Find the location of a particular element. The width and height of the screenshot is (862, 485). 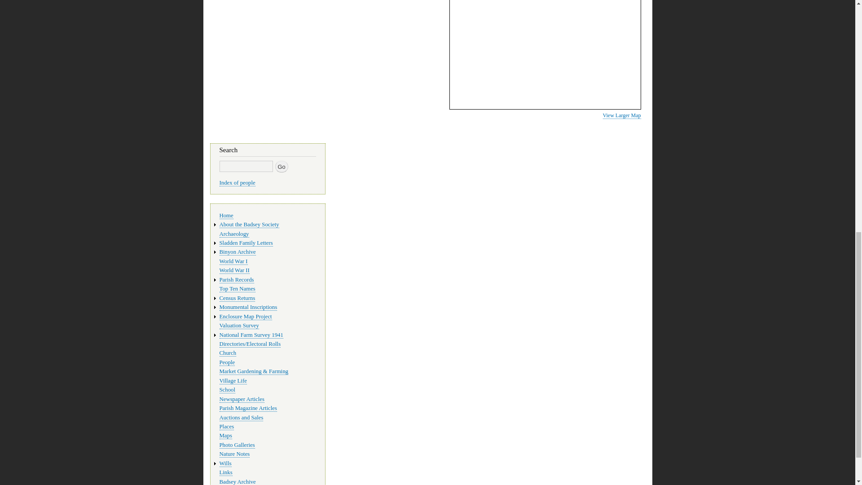

Enter the terms you wish to search for. is located at coordinates (245, 166).